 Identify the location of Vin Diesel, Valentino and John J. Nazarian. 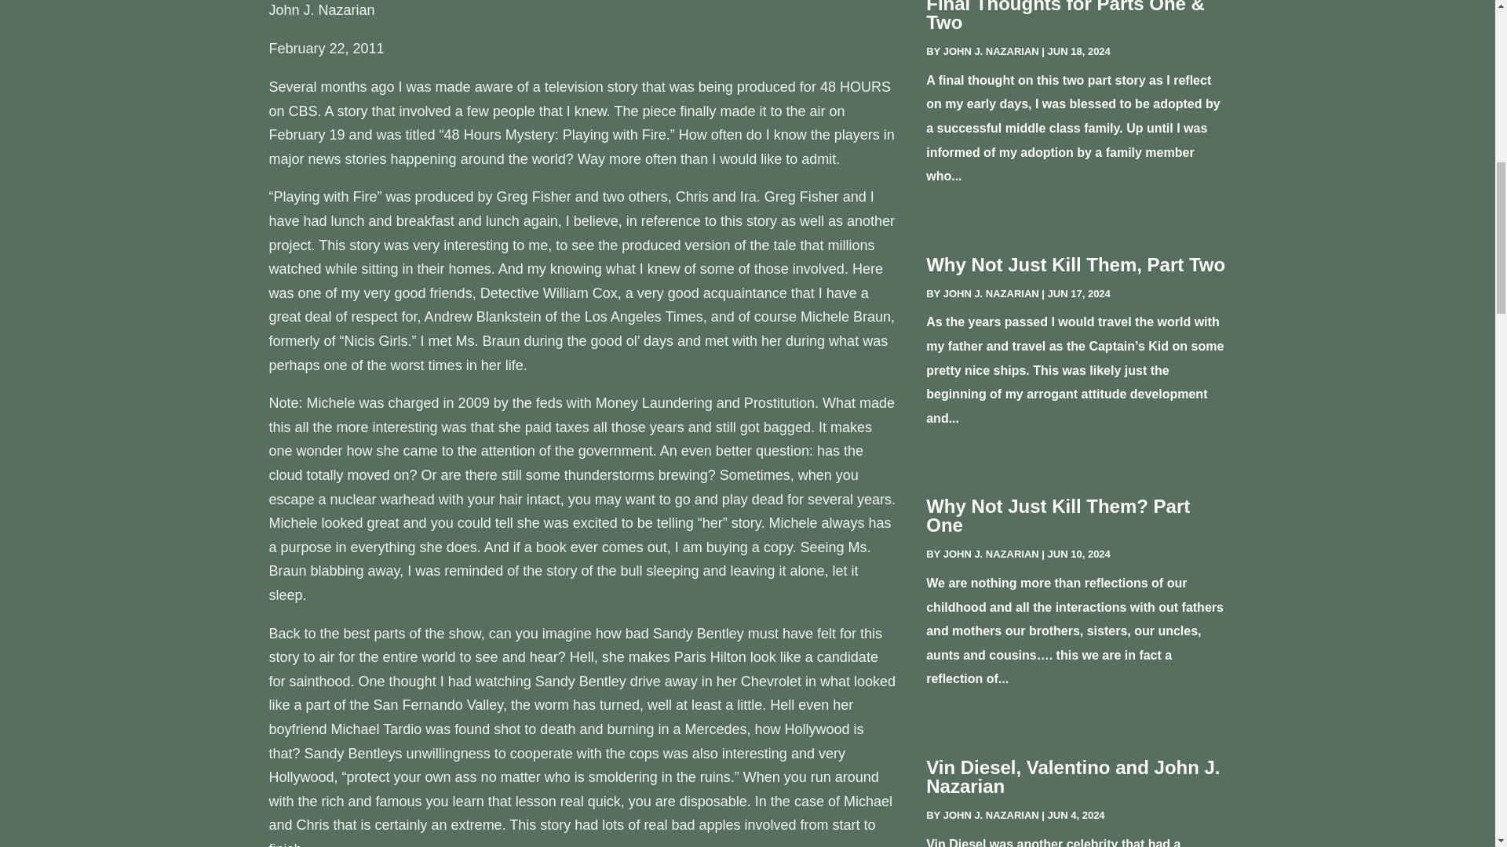
(1072, 776).